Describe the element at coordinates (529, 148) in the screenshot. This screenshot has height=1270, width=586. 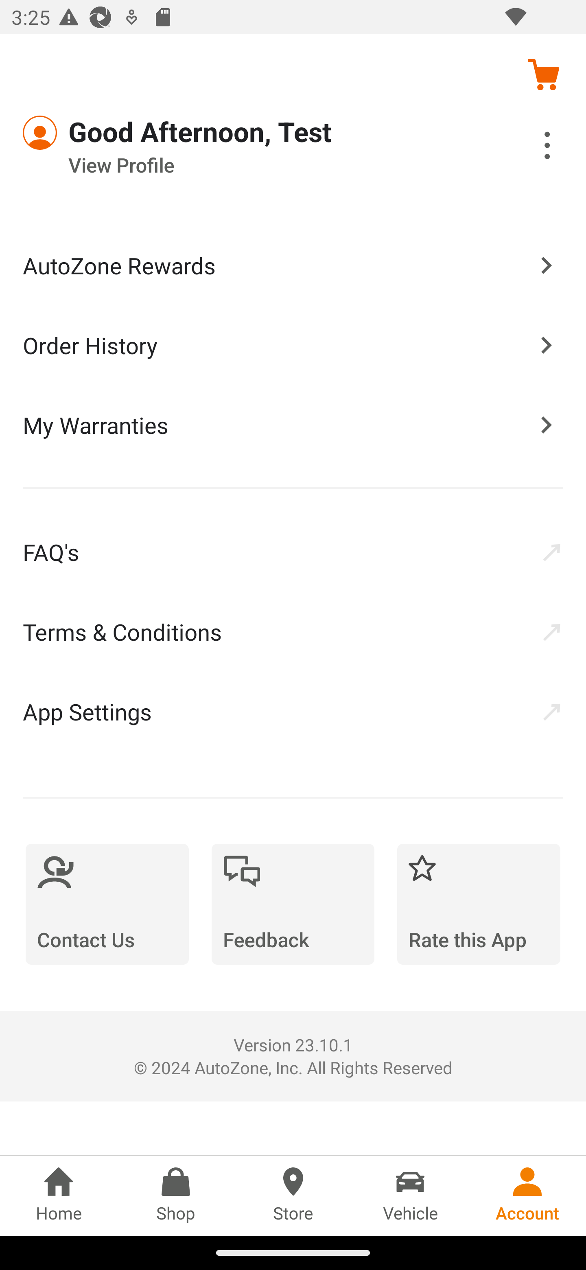
I see `︙` at that location.